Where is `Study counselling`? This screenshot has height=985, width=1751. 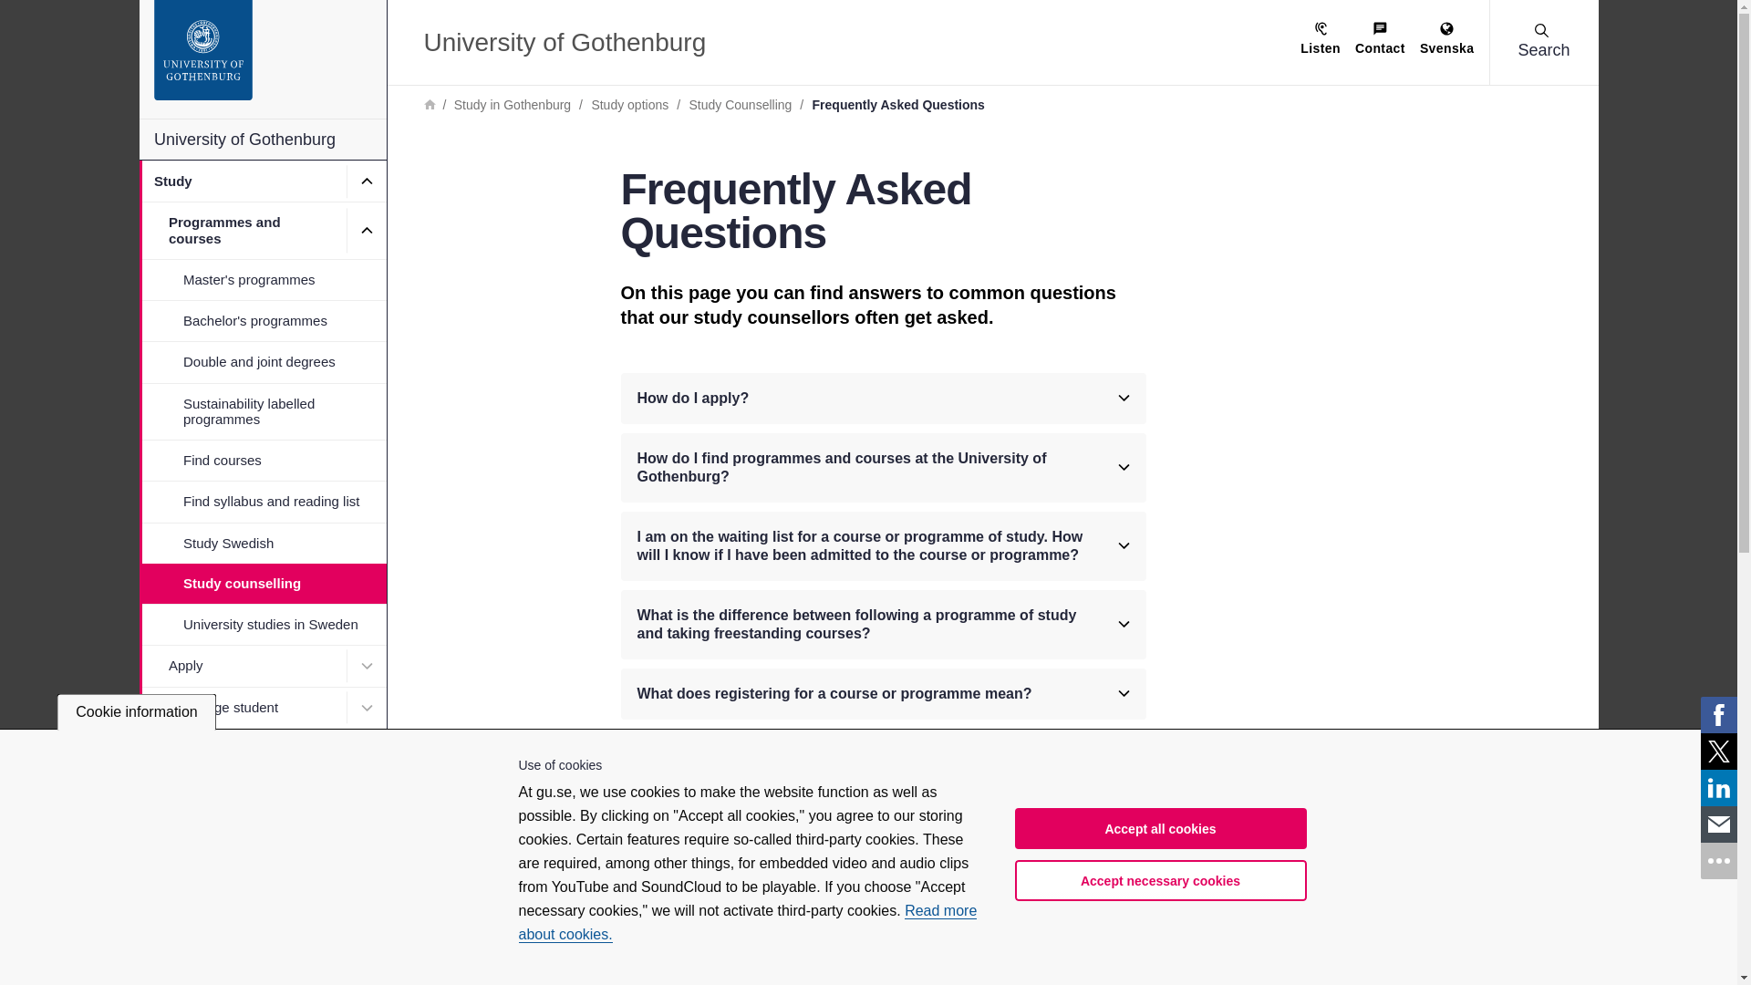 Study counselling is located at coordinates (261, 584).